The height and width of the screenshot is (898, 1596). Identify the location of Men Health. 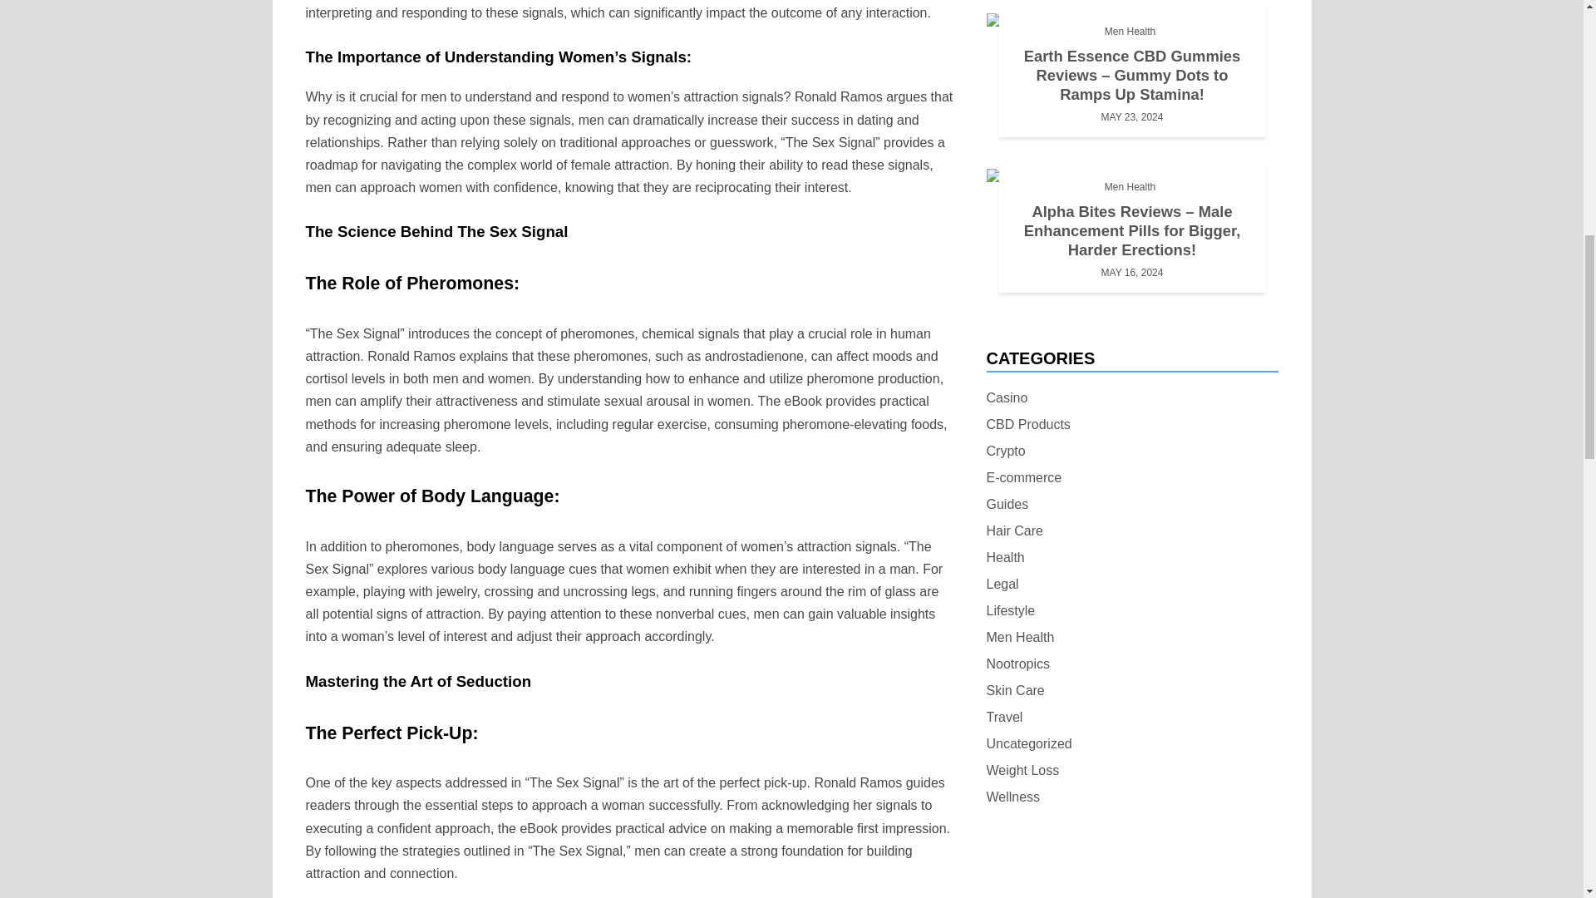
(1130, 31).